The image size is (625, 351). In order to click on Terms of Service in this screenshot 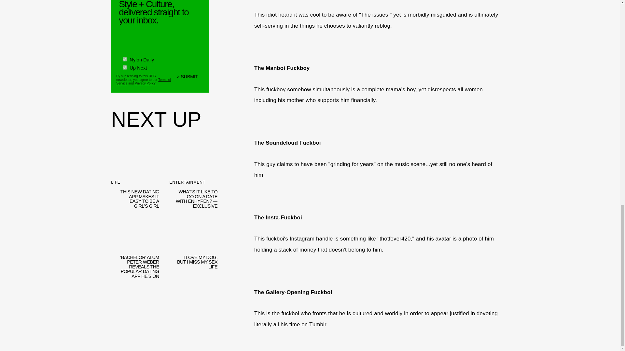, I will do `click(143, 79)`.